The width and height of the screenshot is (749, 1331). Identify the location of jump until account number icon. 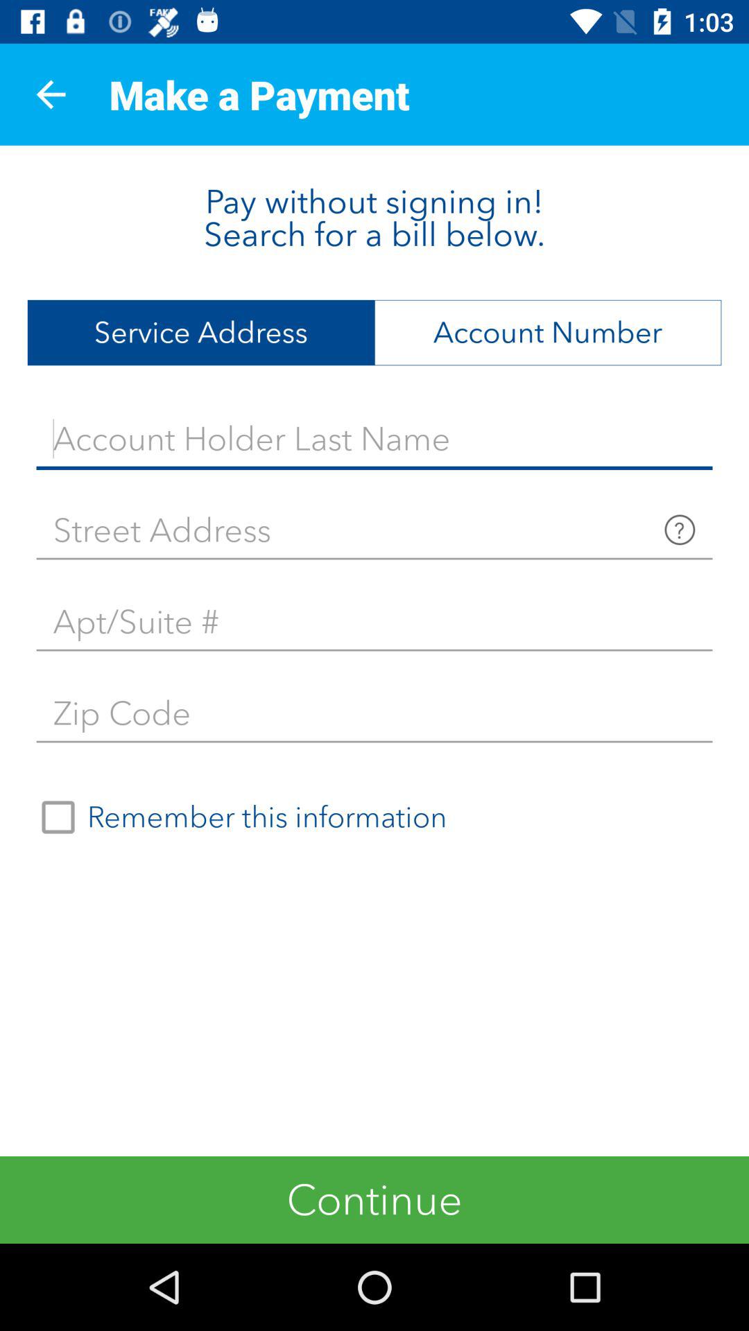
(548, 333).